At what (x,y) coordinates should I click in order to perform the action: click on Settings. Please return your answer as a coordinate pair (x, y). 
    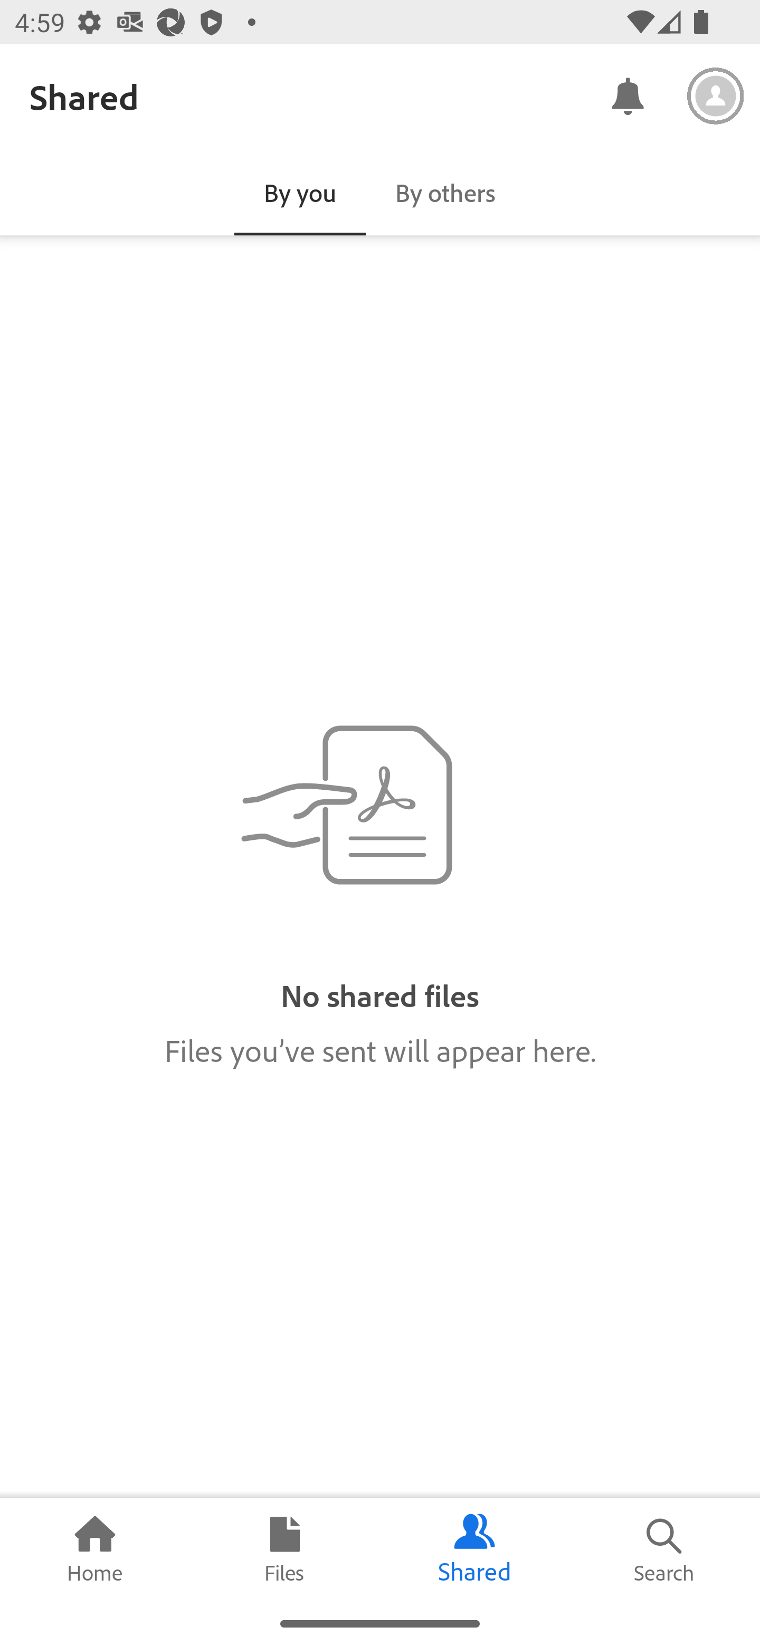
    Looking at the image, I should click on (716, 96).